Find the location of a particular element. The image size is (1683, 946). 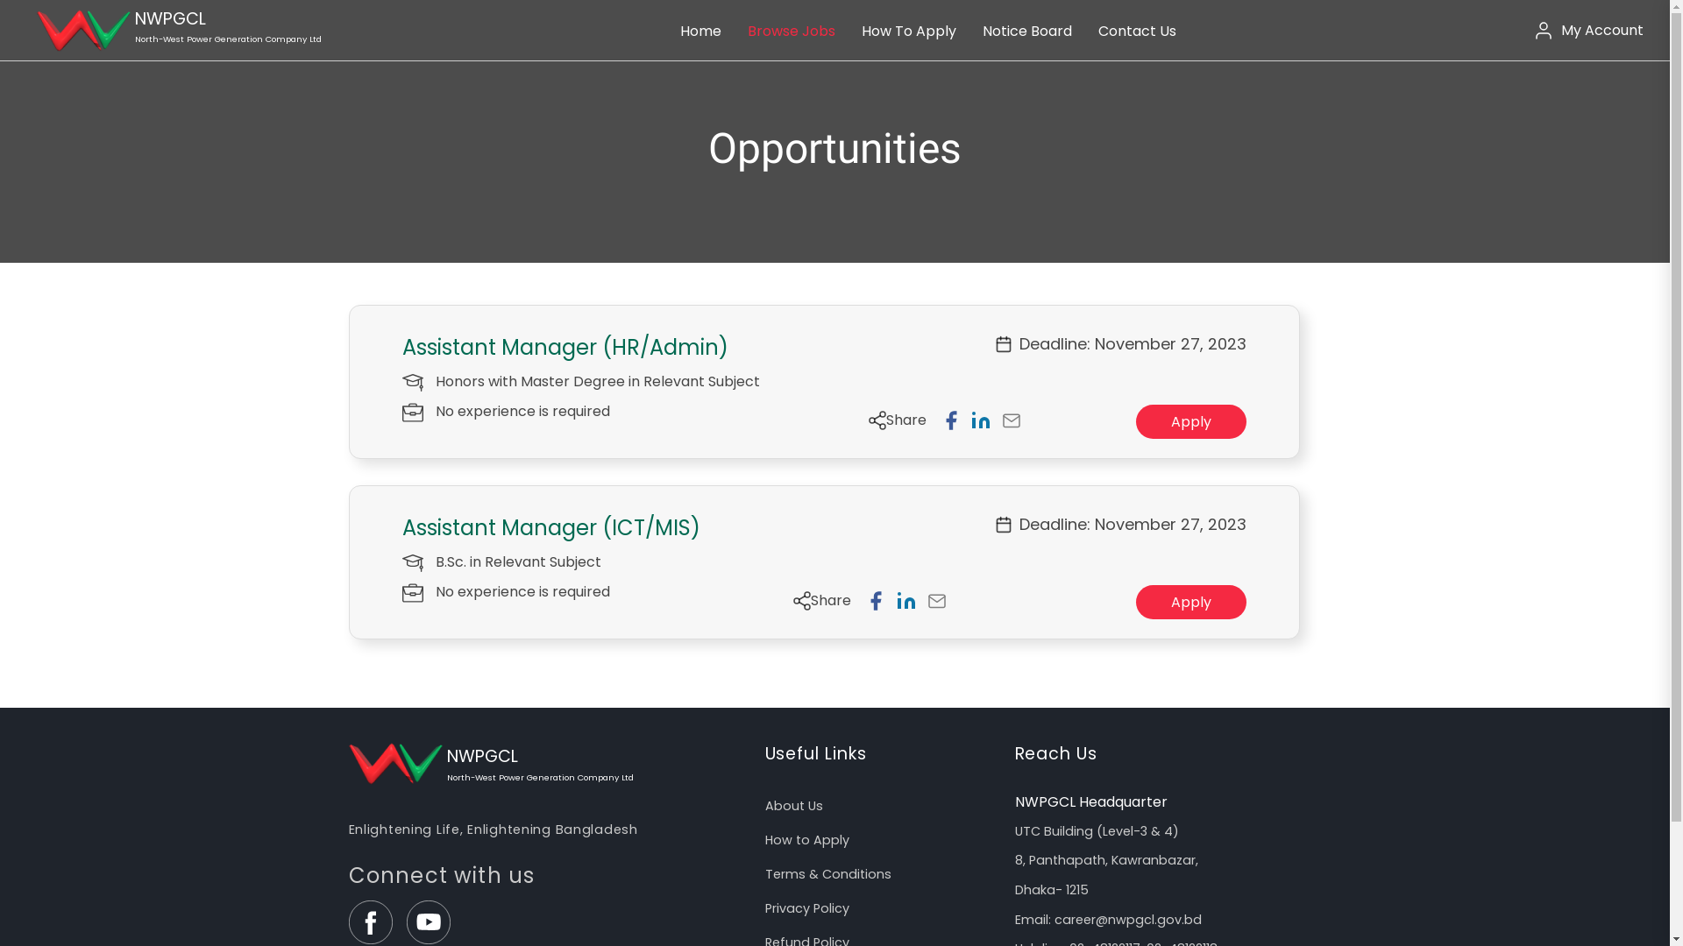

Apply is located at coordinates (1191, 603).